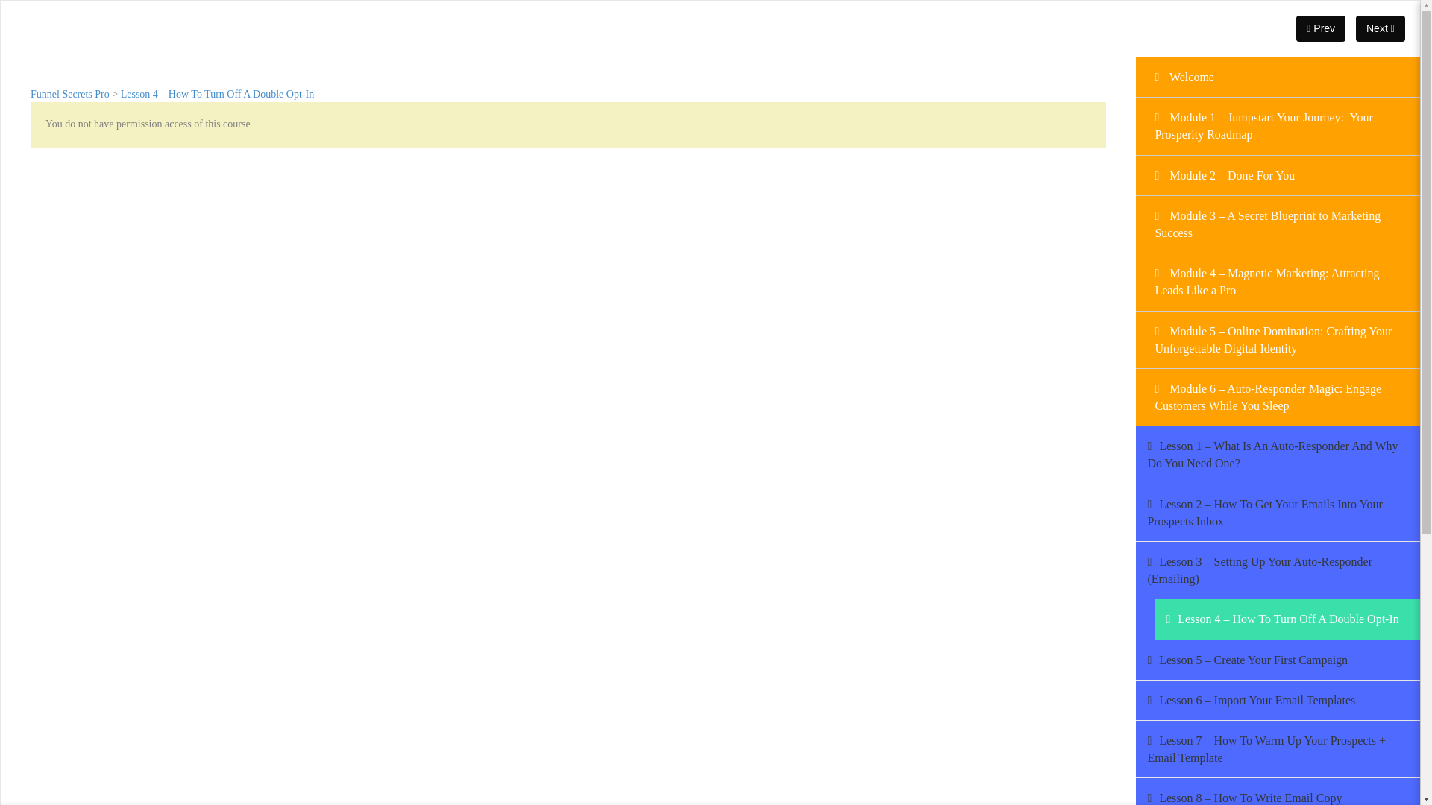  I want to click on Next, so click(1380, 28).